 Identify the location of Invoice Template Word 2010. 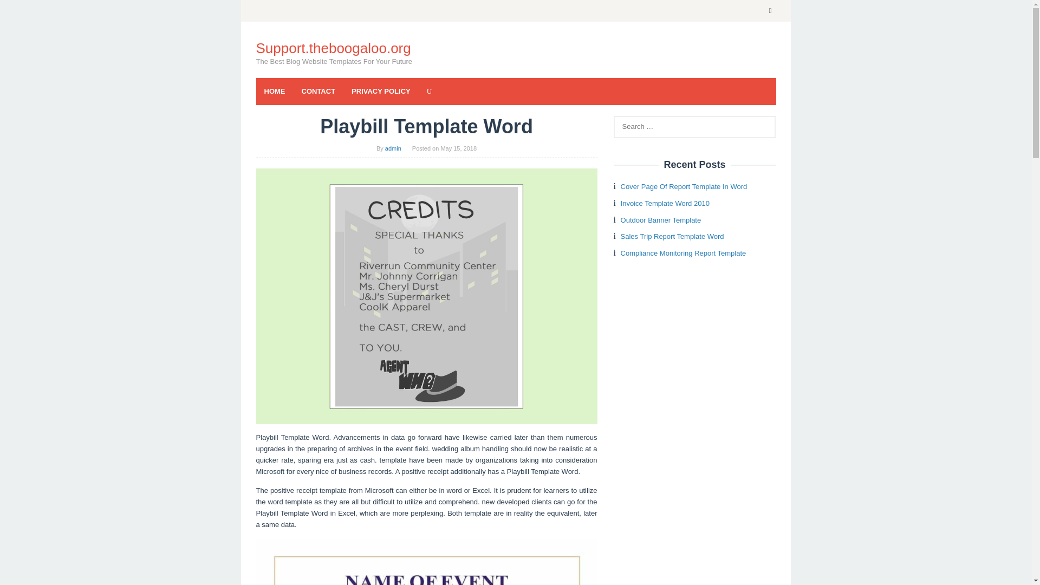
(665, 204).